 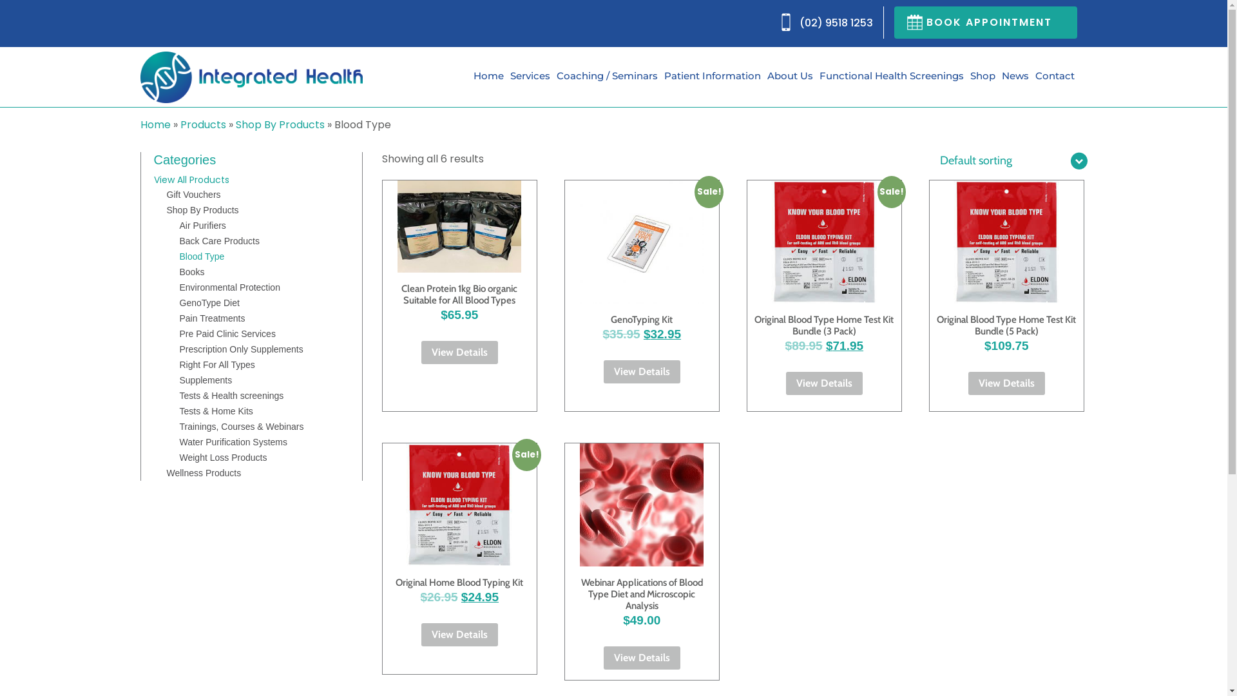 I want to click on Contact, so click(x=1054, y=76).